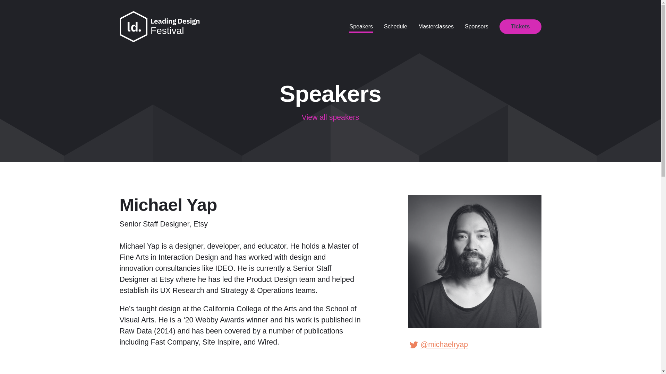  What do you see at coordinates (395, 27) in the screenshot?
I see `Schedule` at bounding box center [395, 27].